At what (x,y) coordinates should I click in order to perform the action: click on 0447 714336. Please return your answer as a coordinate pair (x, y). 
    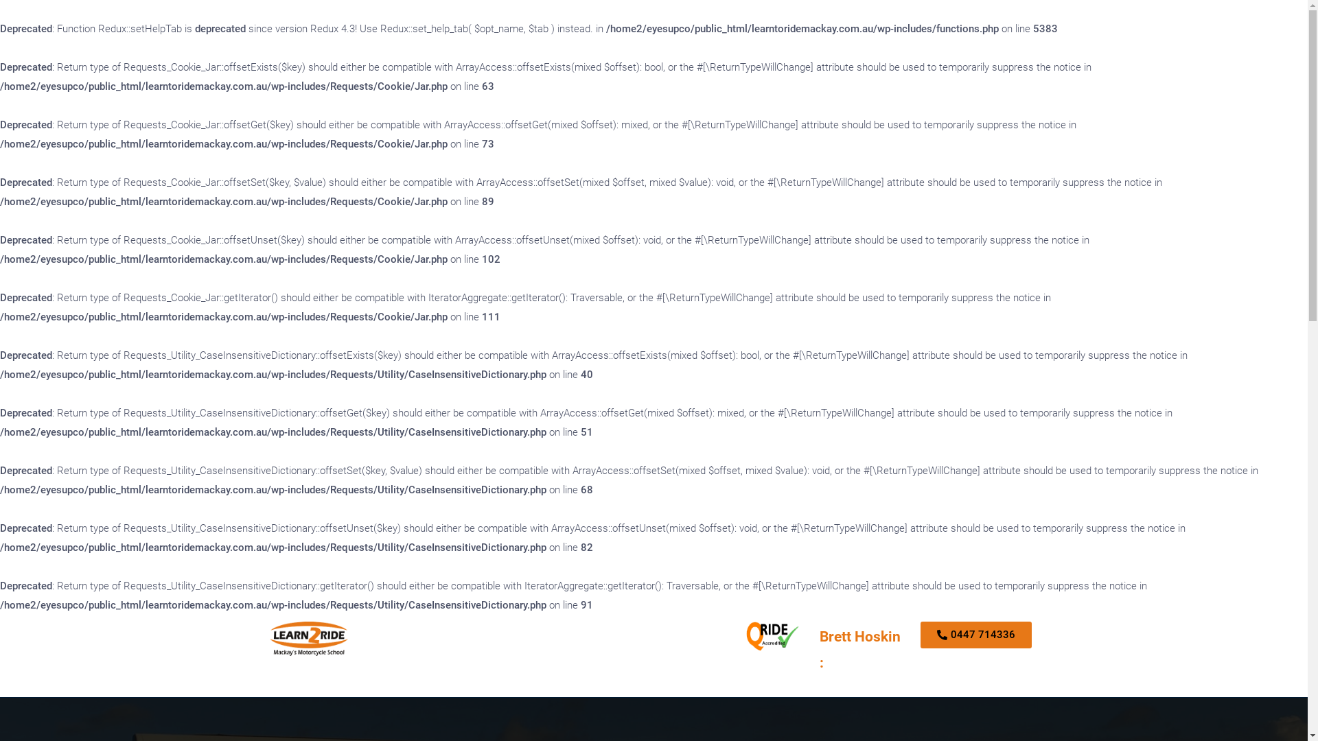
    Looking at the image, I should click on (976, 635).